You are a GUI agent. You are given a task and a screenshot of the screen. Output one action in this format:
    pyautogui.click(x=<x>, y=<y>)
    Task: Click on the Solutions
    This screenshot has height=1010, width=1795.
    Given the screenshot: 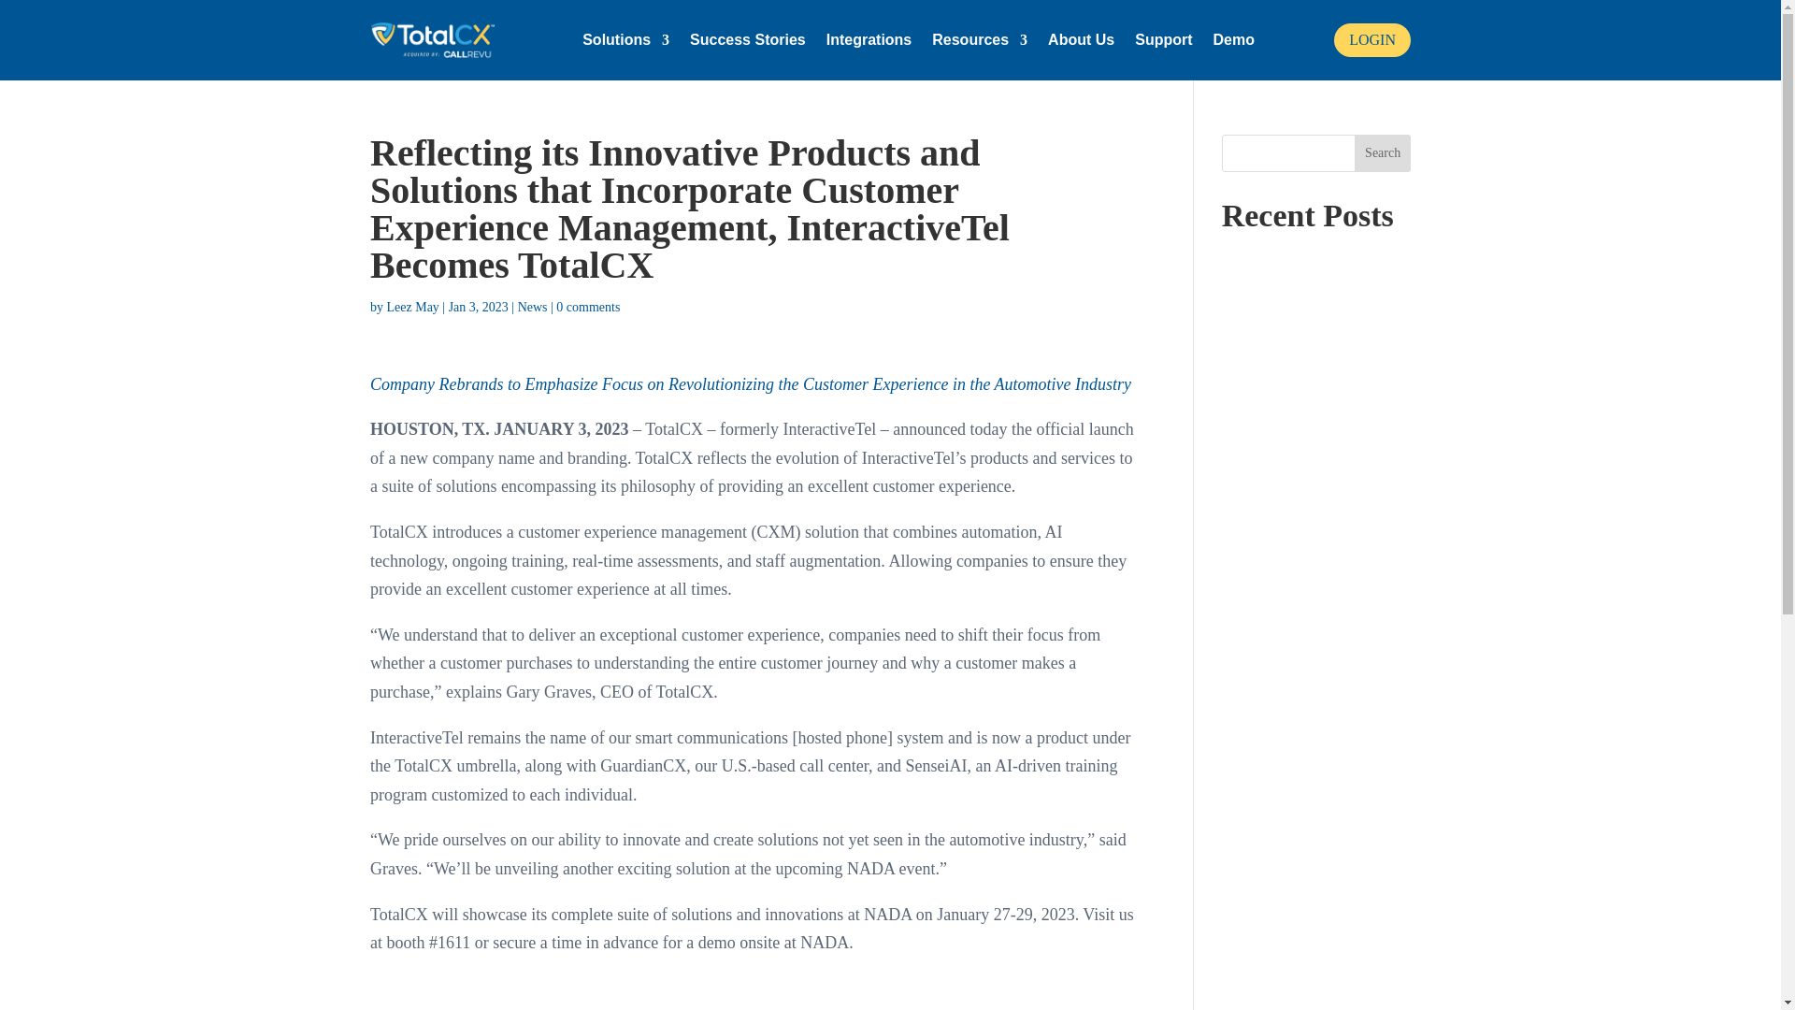 What is the action you would take?
    pyautogui.click(x=625, y=40)
    